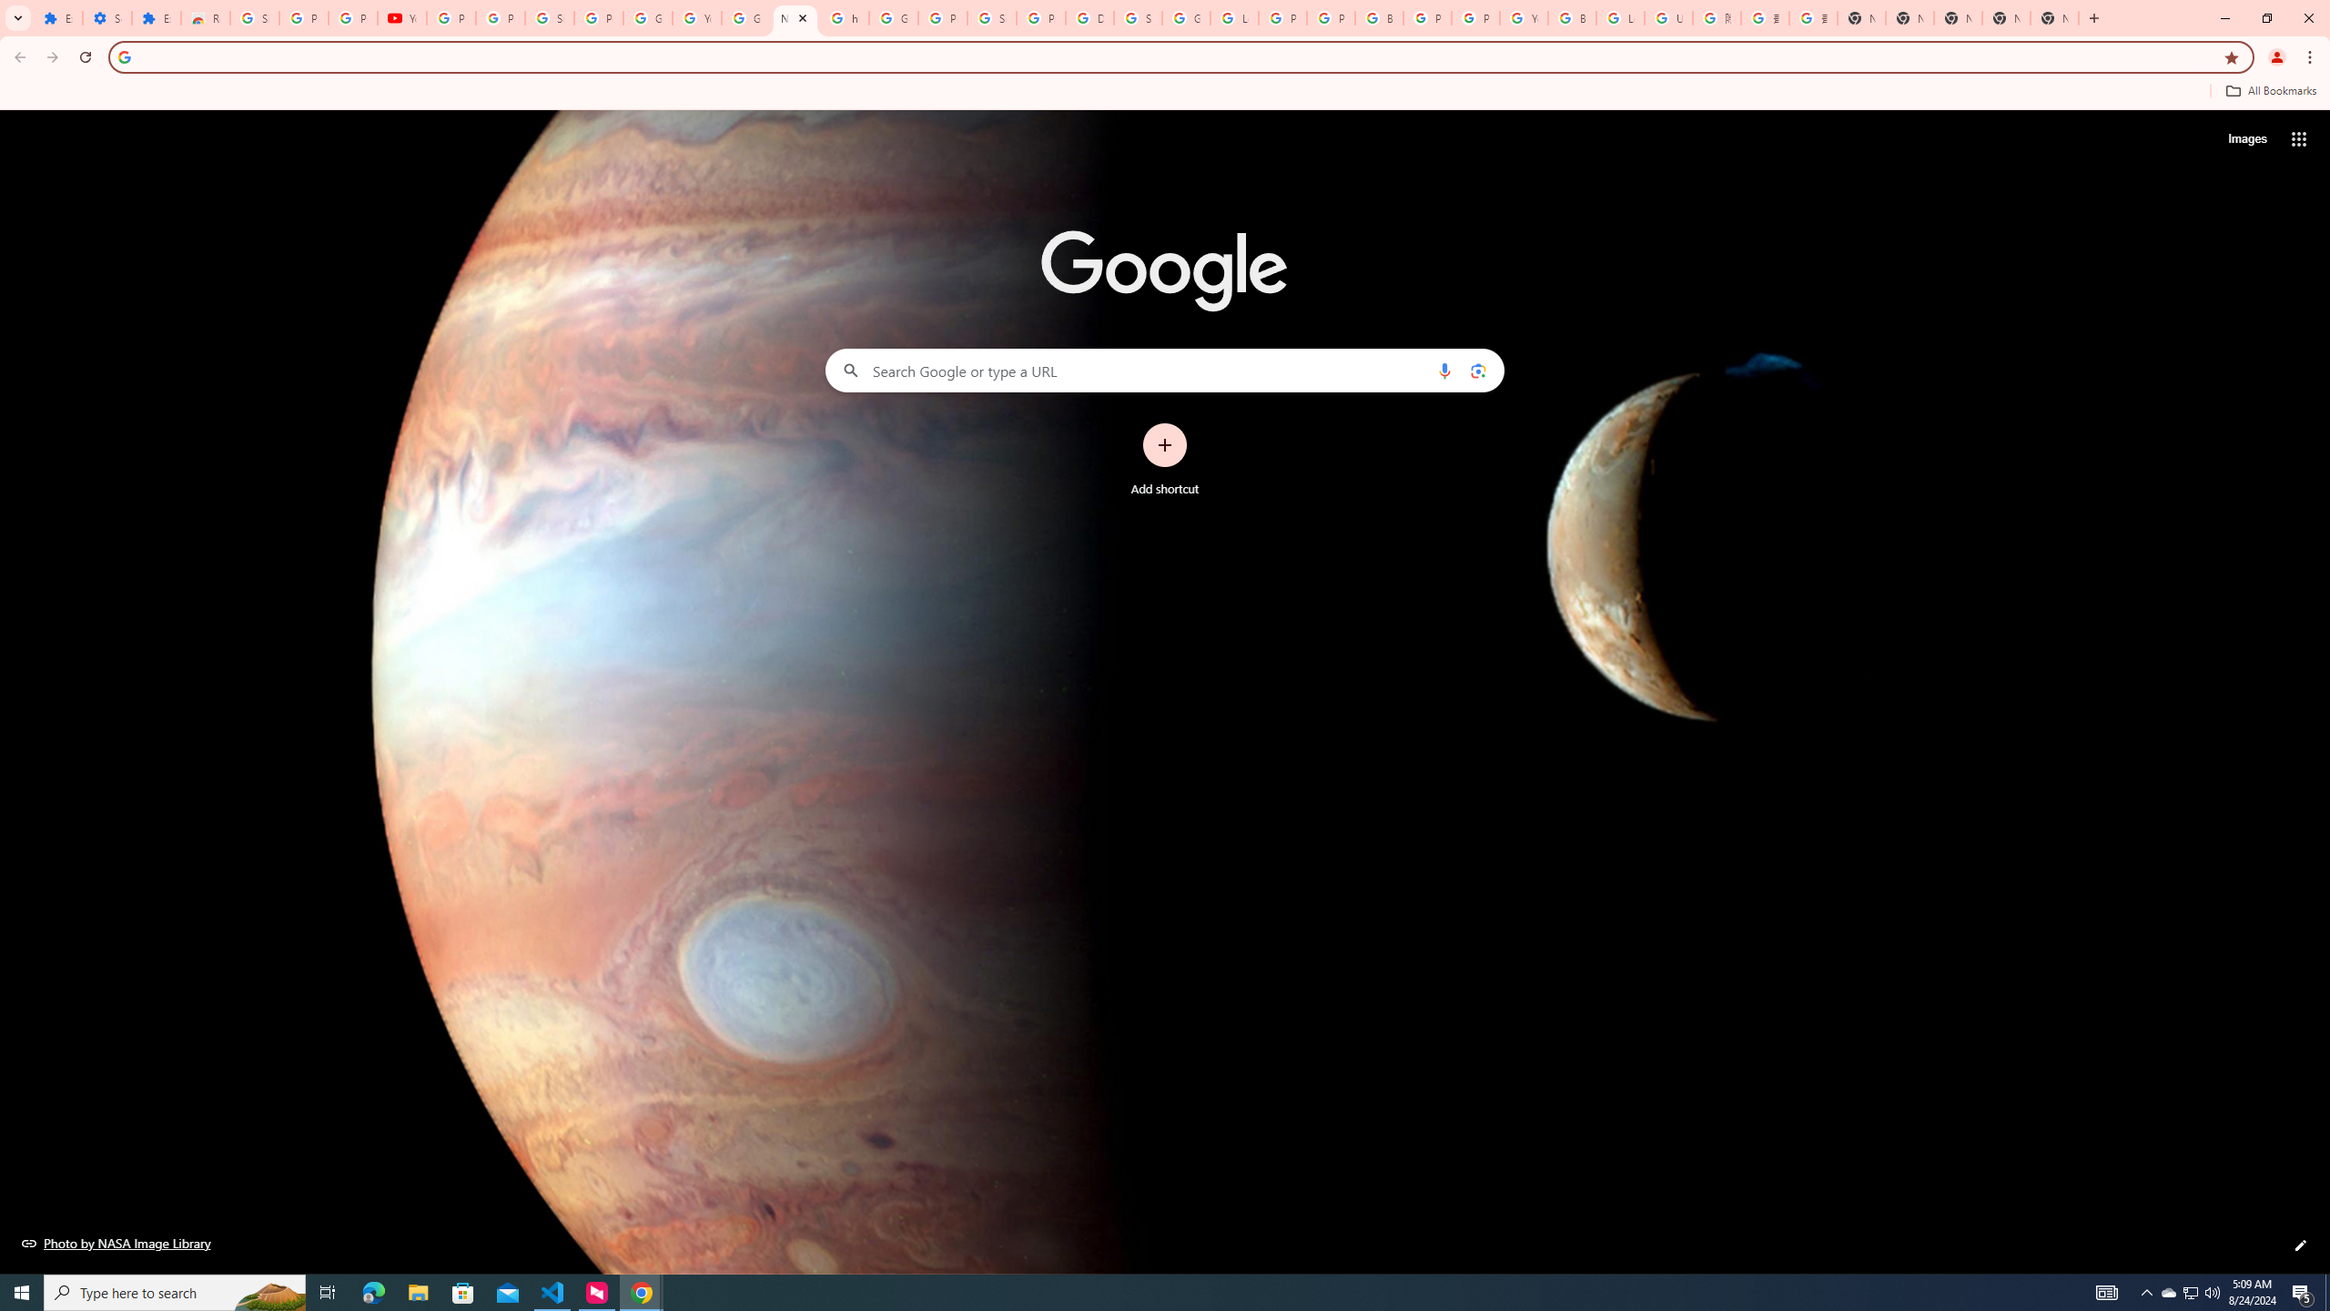 The height and width of the screenshot is (1311, 2330). I want to click on New Tab, so click(1861, 18).